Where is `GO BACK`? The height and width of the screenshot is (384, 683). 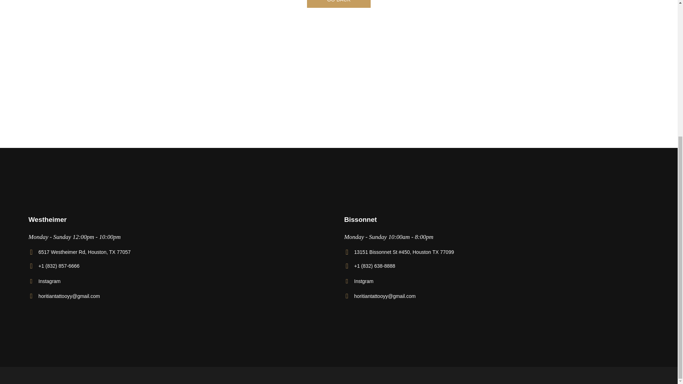
GO BACK is located at coordinates (338, 4).